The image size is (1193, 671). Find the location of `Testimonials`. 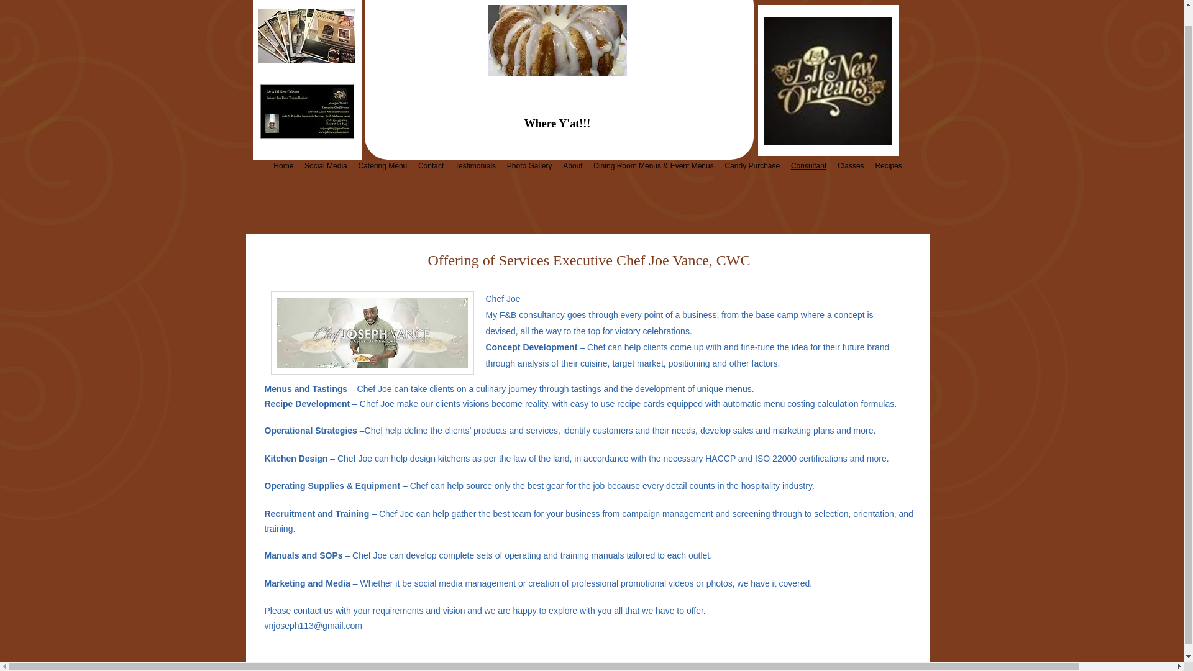

Testimonials is located at coordinates (475, 166).